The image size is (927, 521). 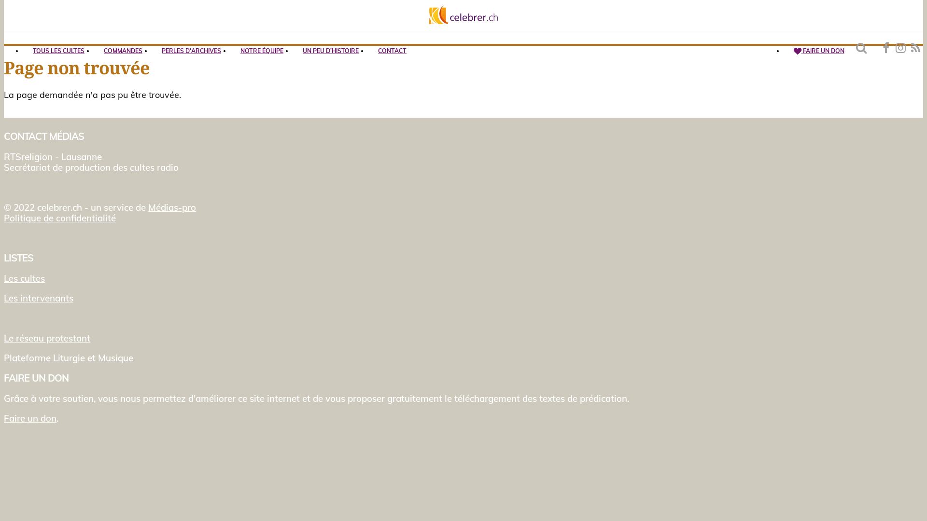 I want to click on Les cultes, so click(x=24, y=278).